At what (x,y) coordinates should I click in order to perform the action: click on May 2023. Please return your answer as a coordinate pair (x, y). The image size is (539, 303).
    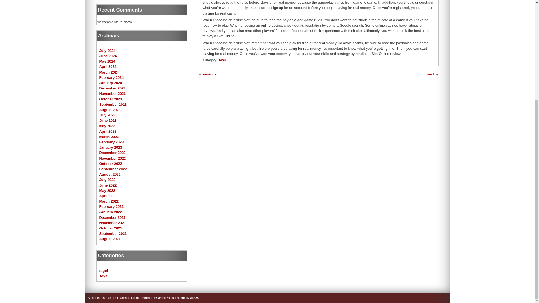
    Looking at the image, I should click on (107, 126).